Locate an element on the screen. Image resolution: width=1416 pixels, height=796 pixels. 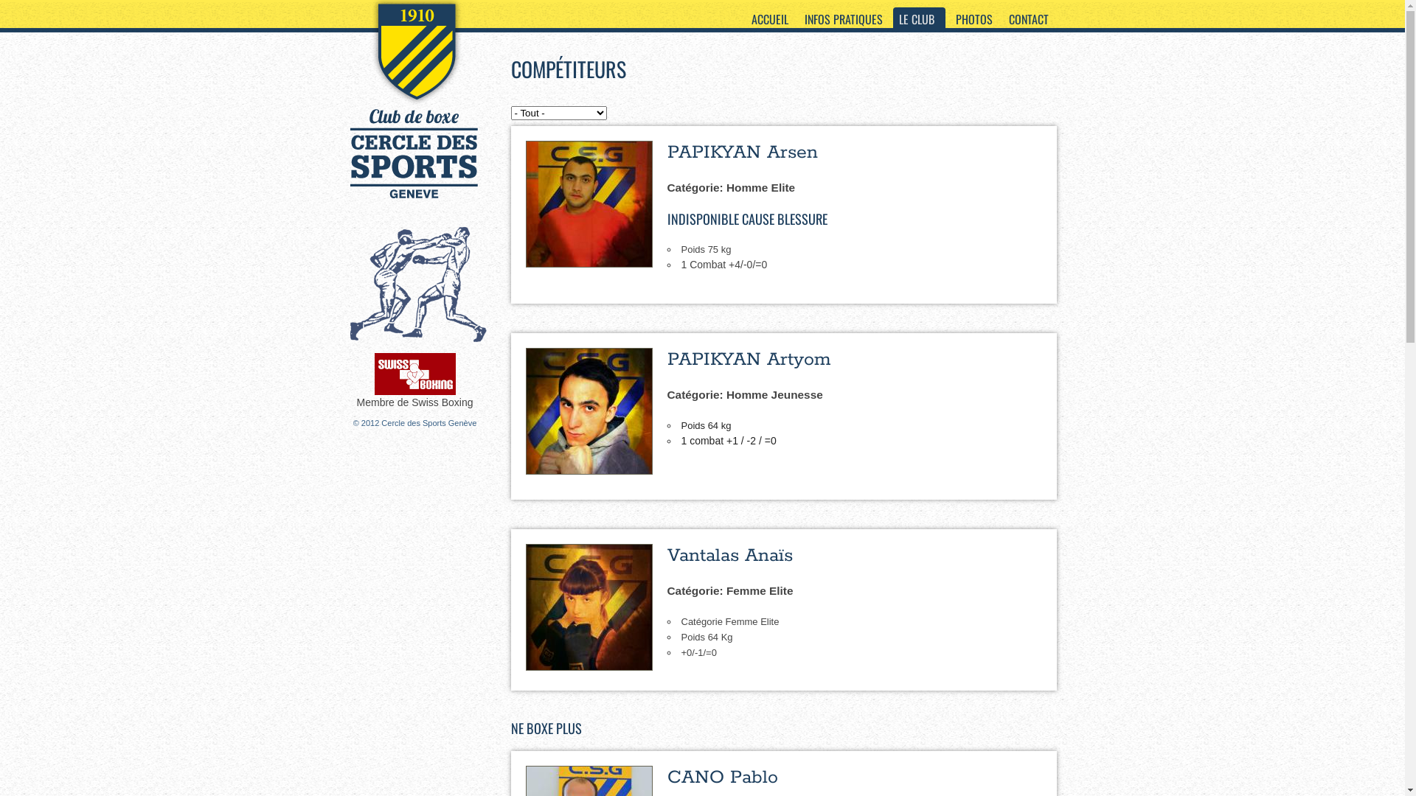
Appliquer is located at coordinates (41, 15).